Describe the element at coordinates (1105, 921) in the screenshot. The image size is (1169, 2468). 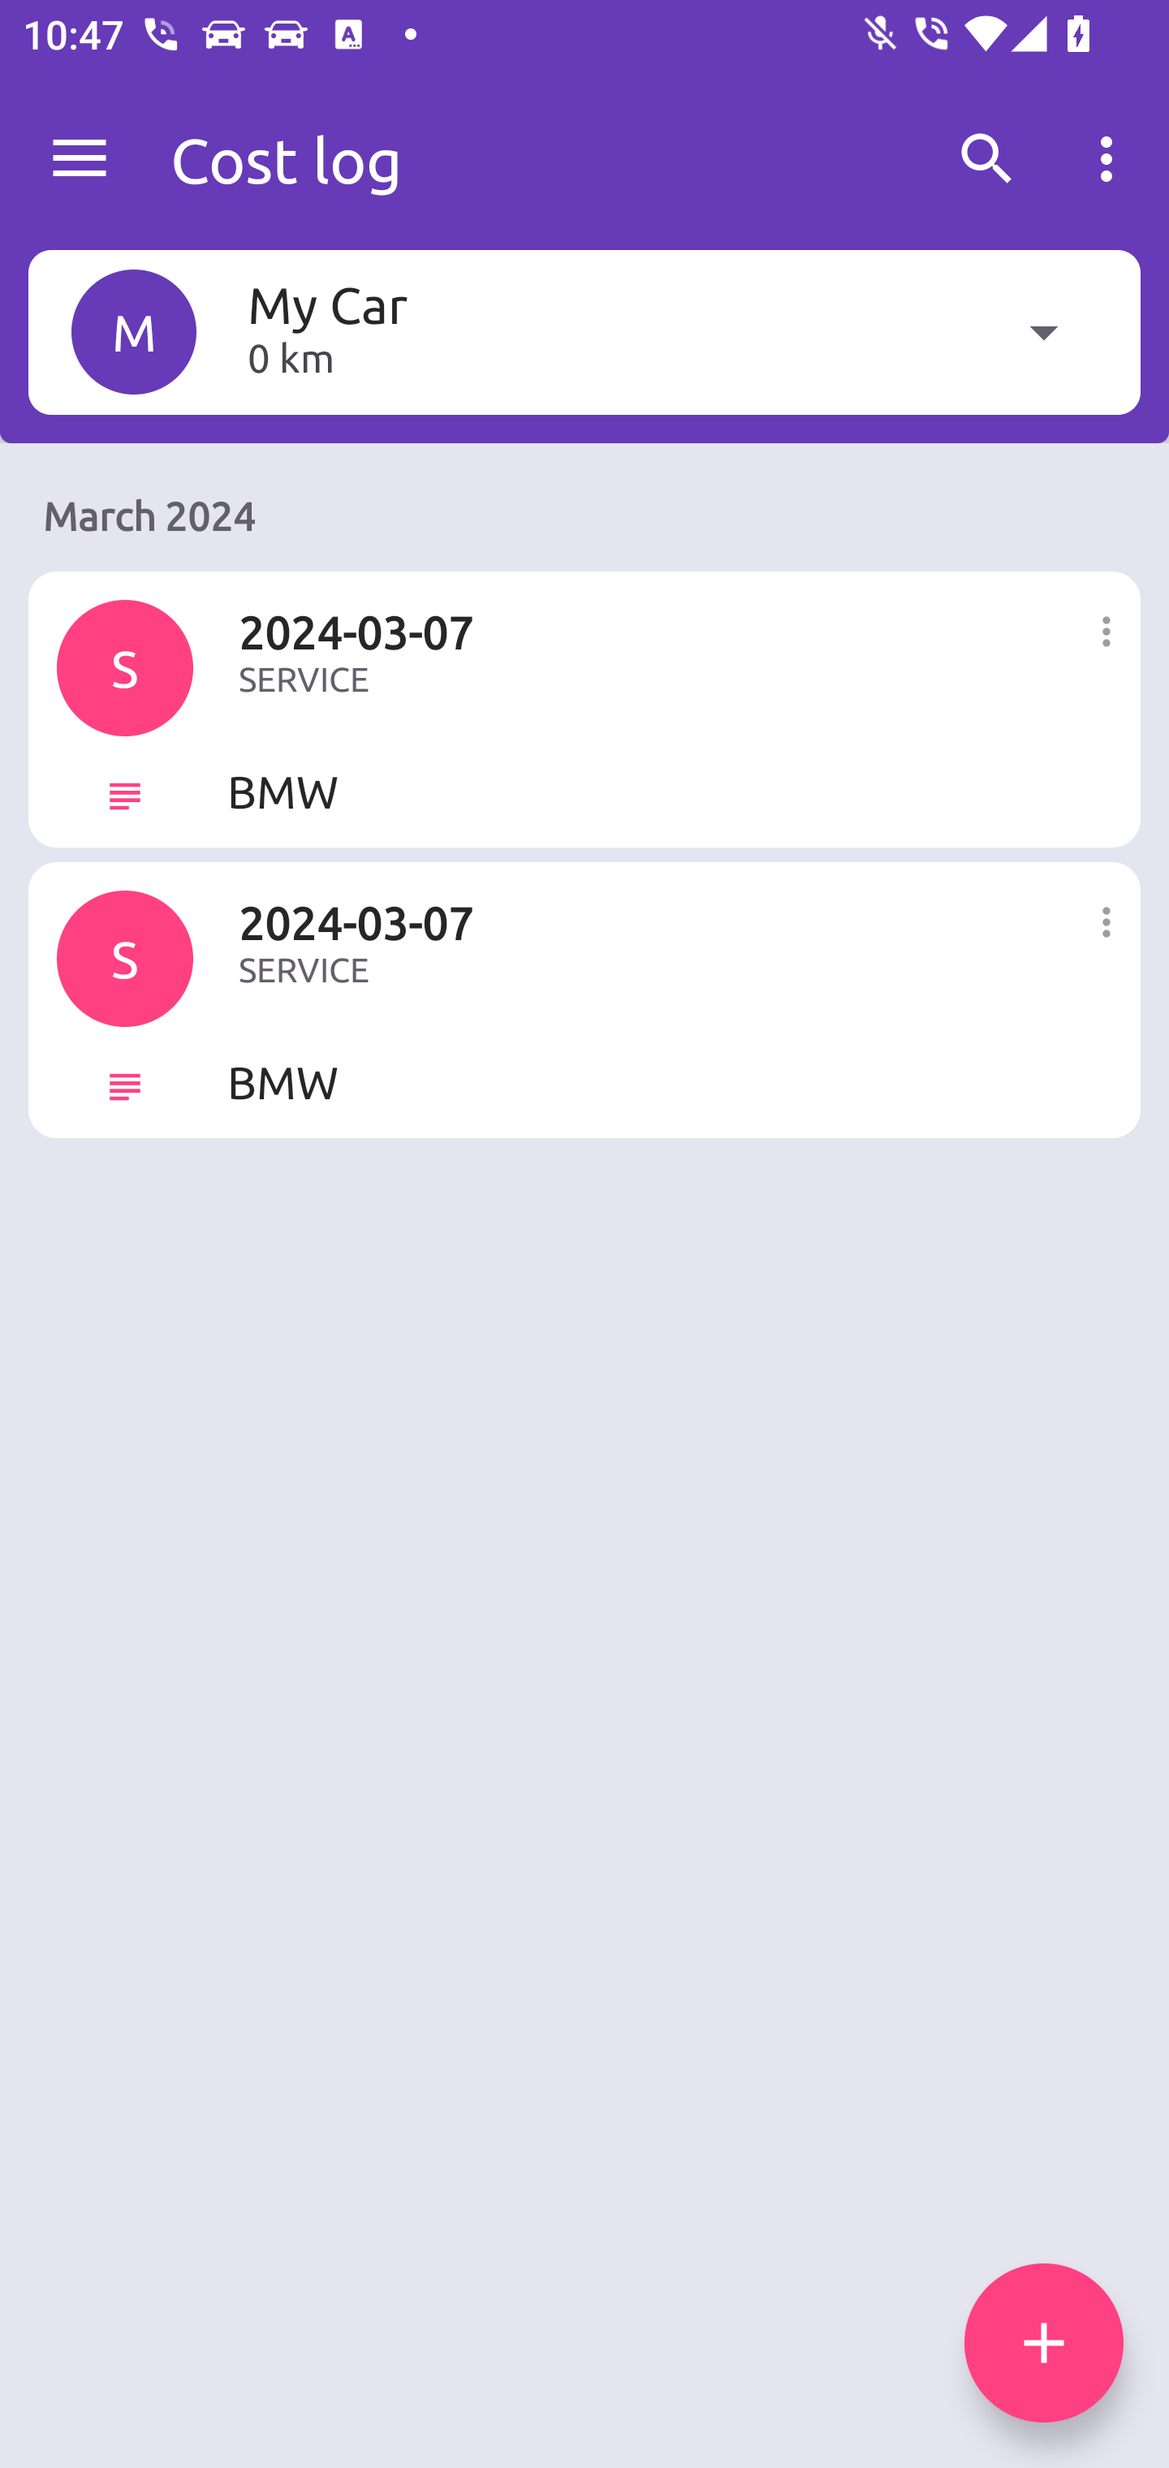
I see `More` at that location.